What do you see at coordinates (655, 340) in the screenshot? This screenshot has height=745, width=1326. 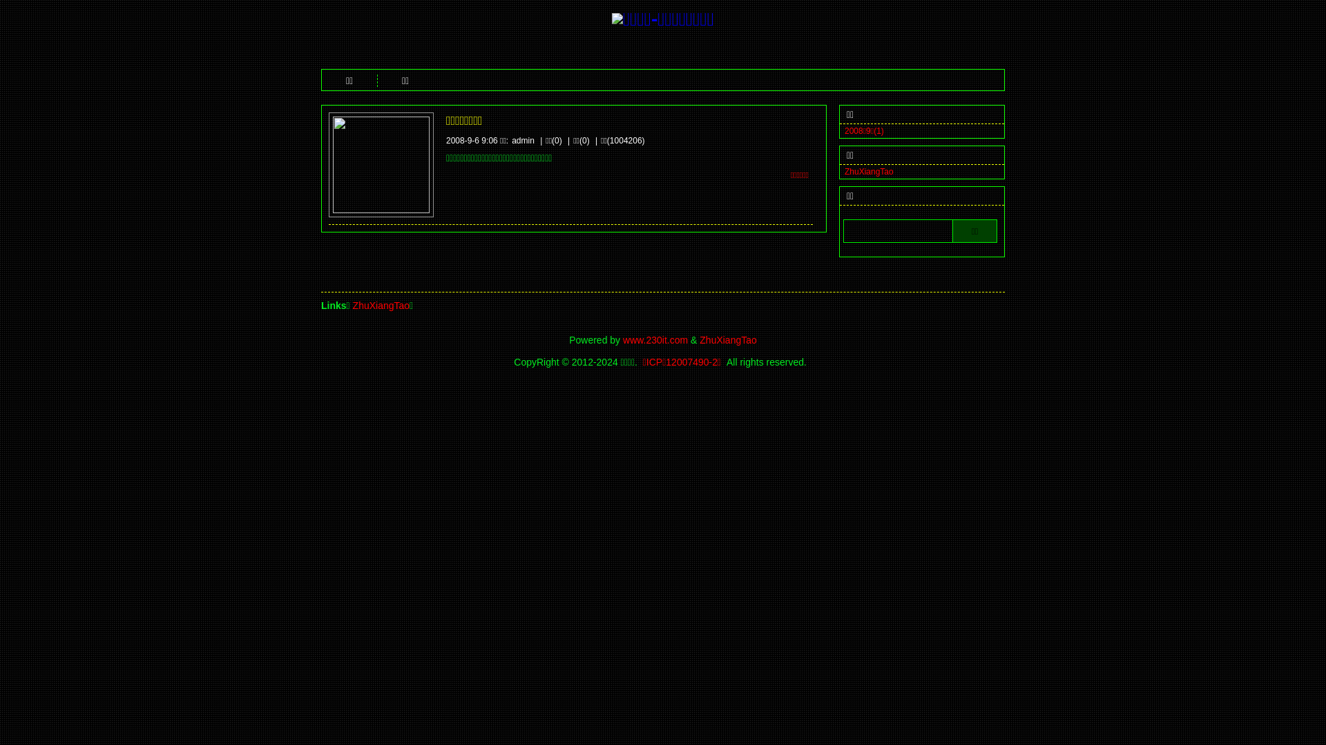 I see `www.230it.com` at bounding box center [655, 340].